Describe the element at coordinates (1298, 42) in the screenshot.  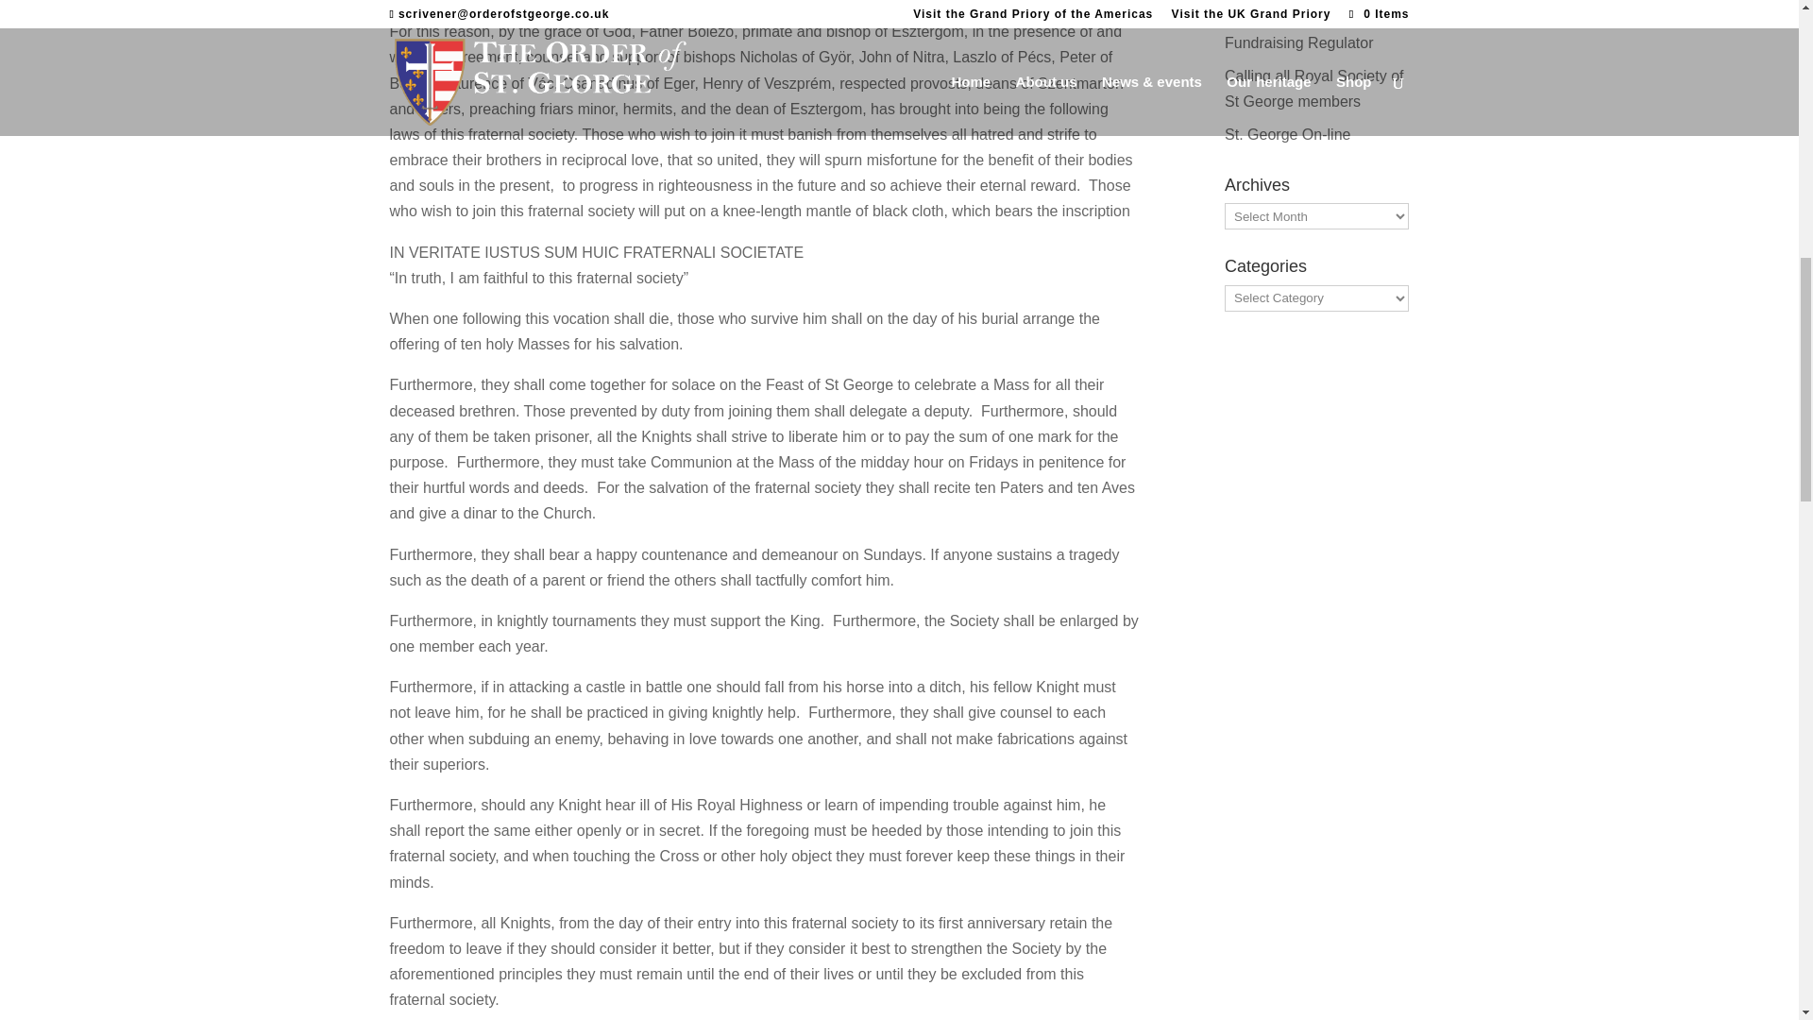
I see `Fundraising Regulator` at that location.